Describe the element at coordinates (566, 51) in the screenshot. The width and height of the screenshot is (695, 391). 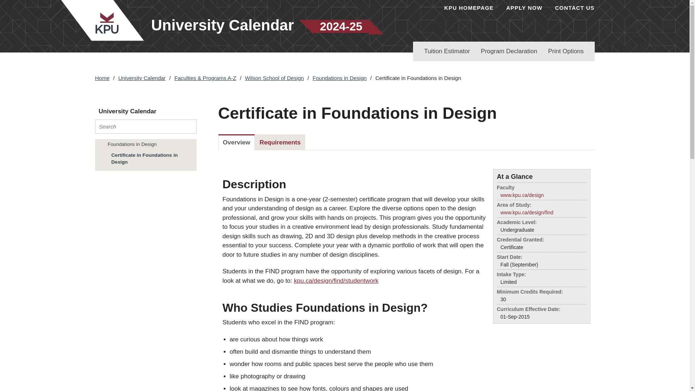
I see `Print Options` at that location.